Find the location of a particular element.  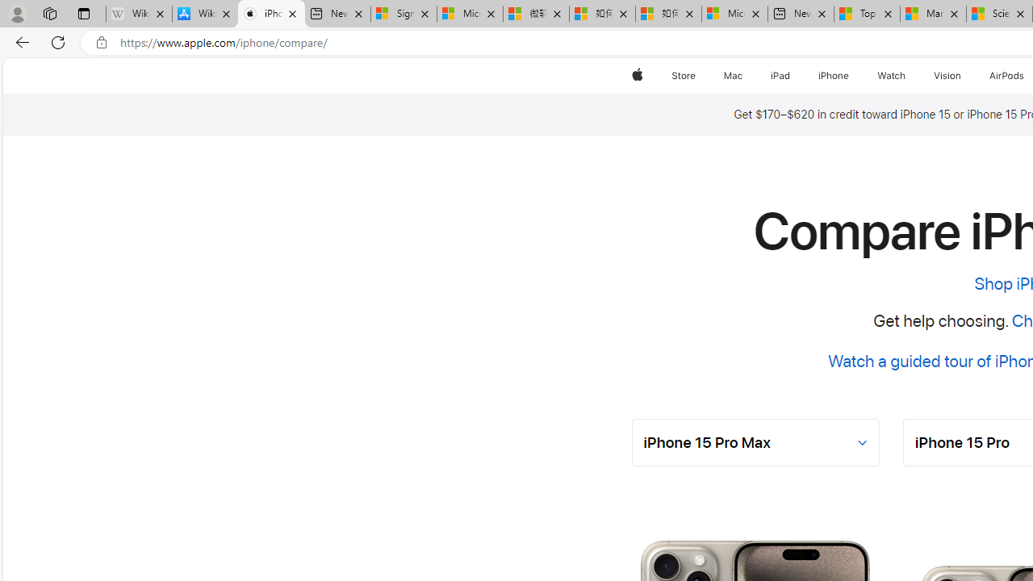

iPhone - Compare Models - Apple is located at coordinates (271, 15).